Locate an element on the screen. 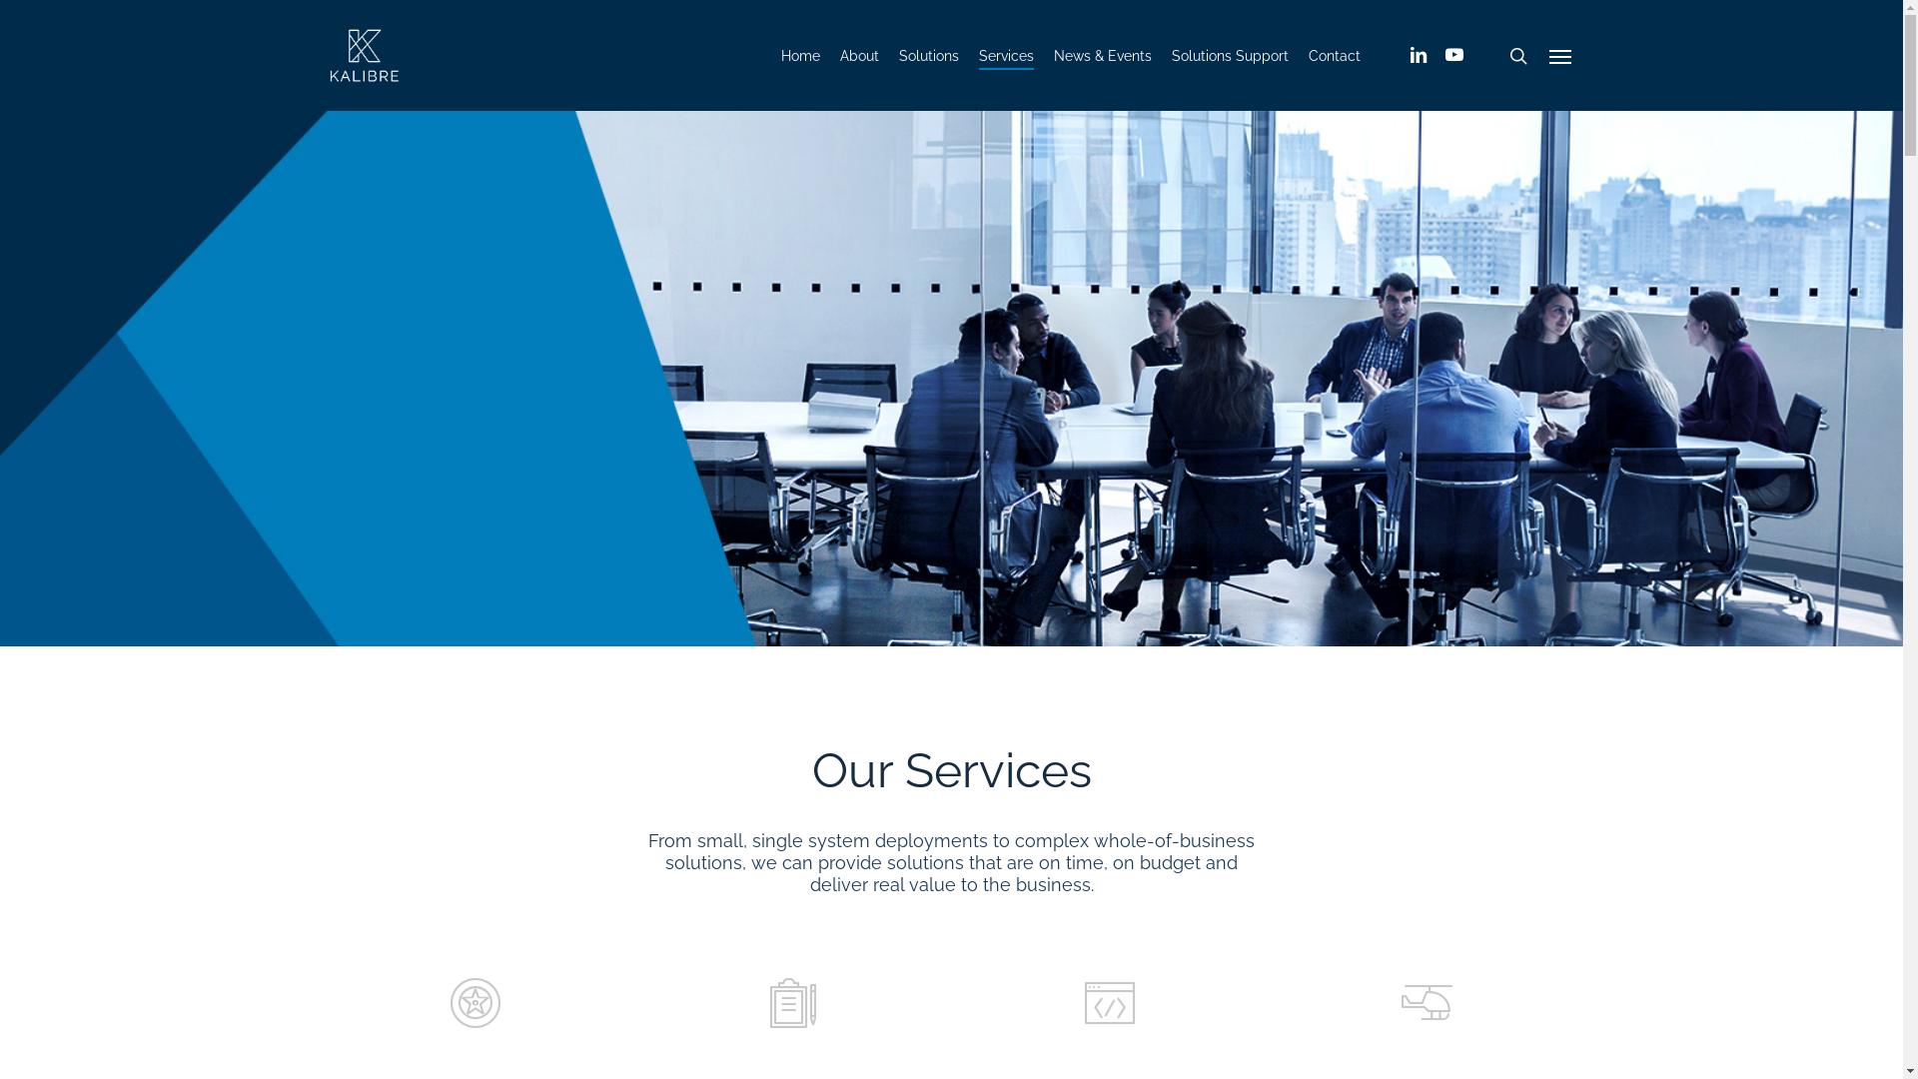 This screenshot has width=1918, height=1079. Youtube is located at coordinates (1454, 55).